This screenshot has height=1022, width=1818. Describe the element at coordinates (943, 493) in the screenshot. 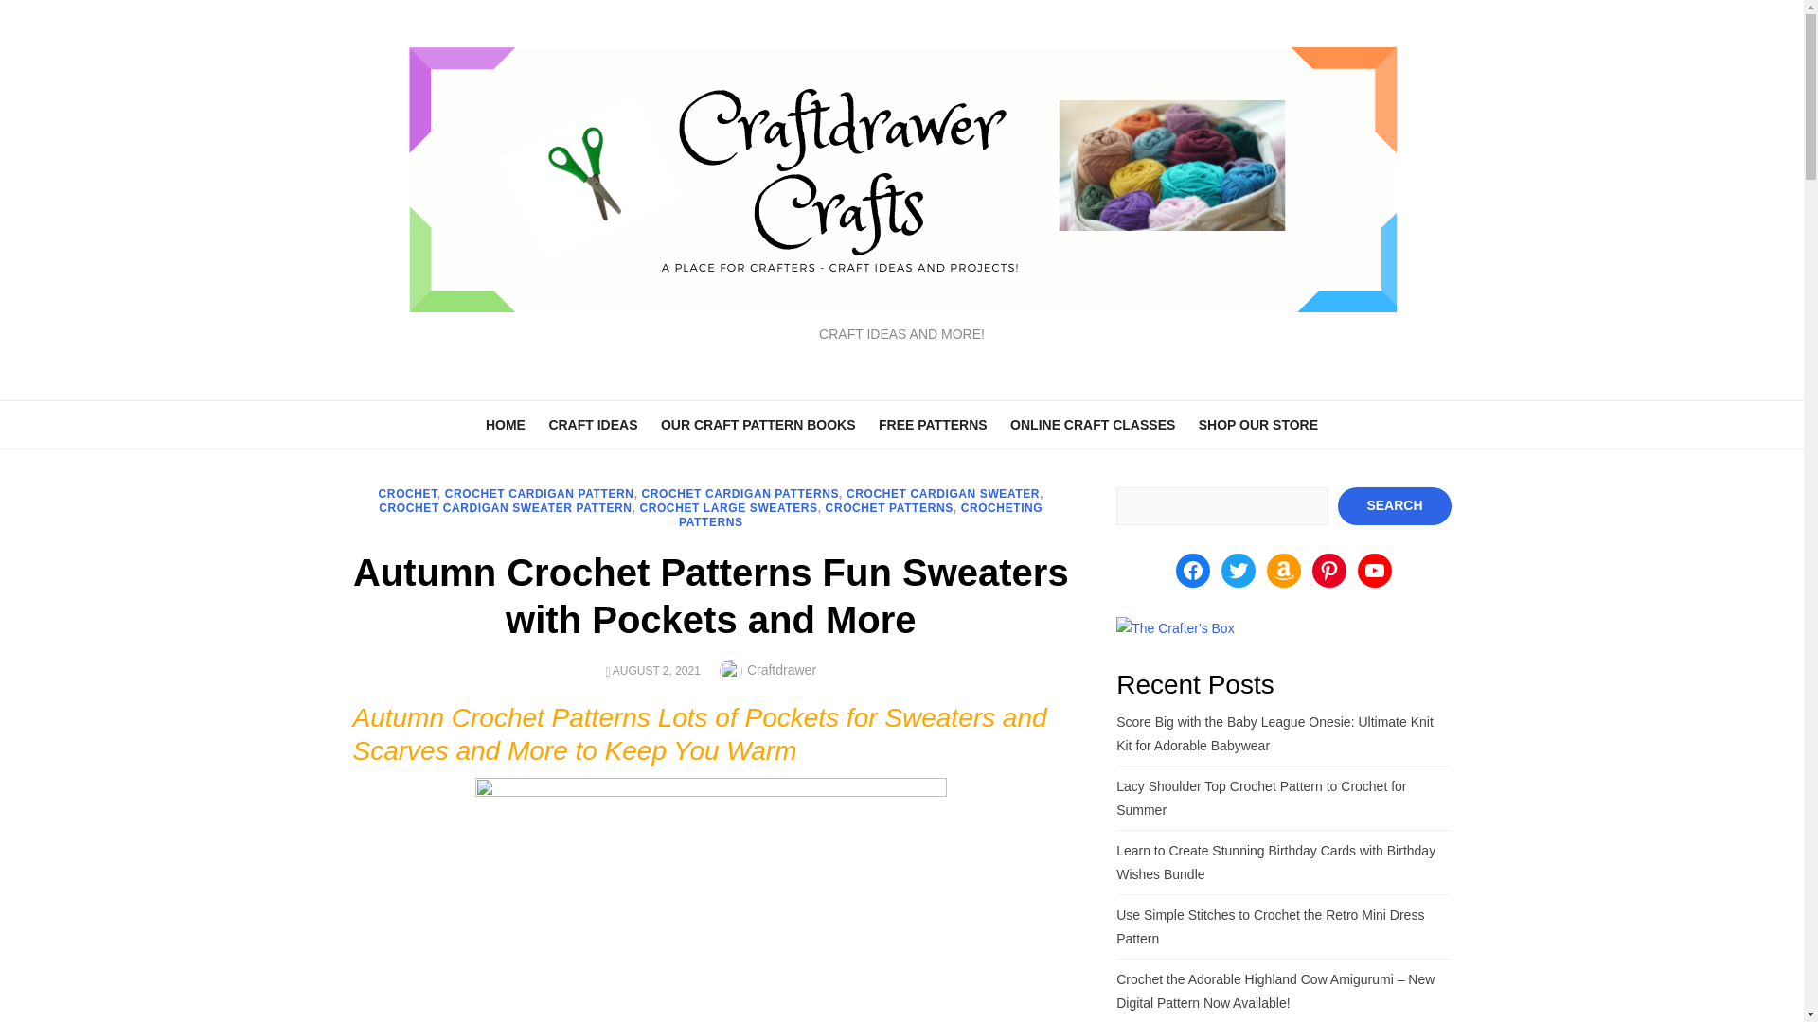

I see `CROCHET CARDIGAN SWEATER` at that location.